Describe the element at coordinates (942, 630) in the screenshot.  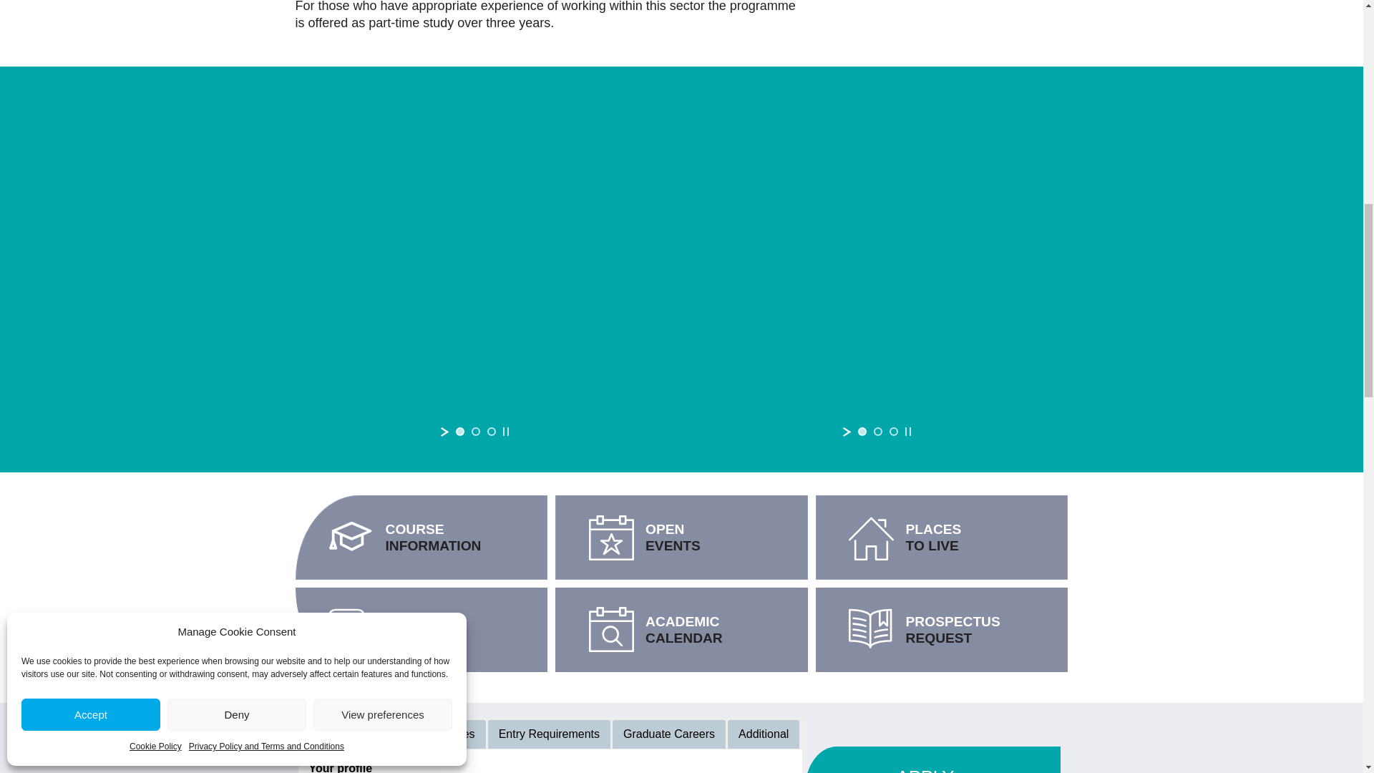
I see `Prospectus Request` at that location.